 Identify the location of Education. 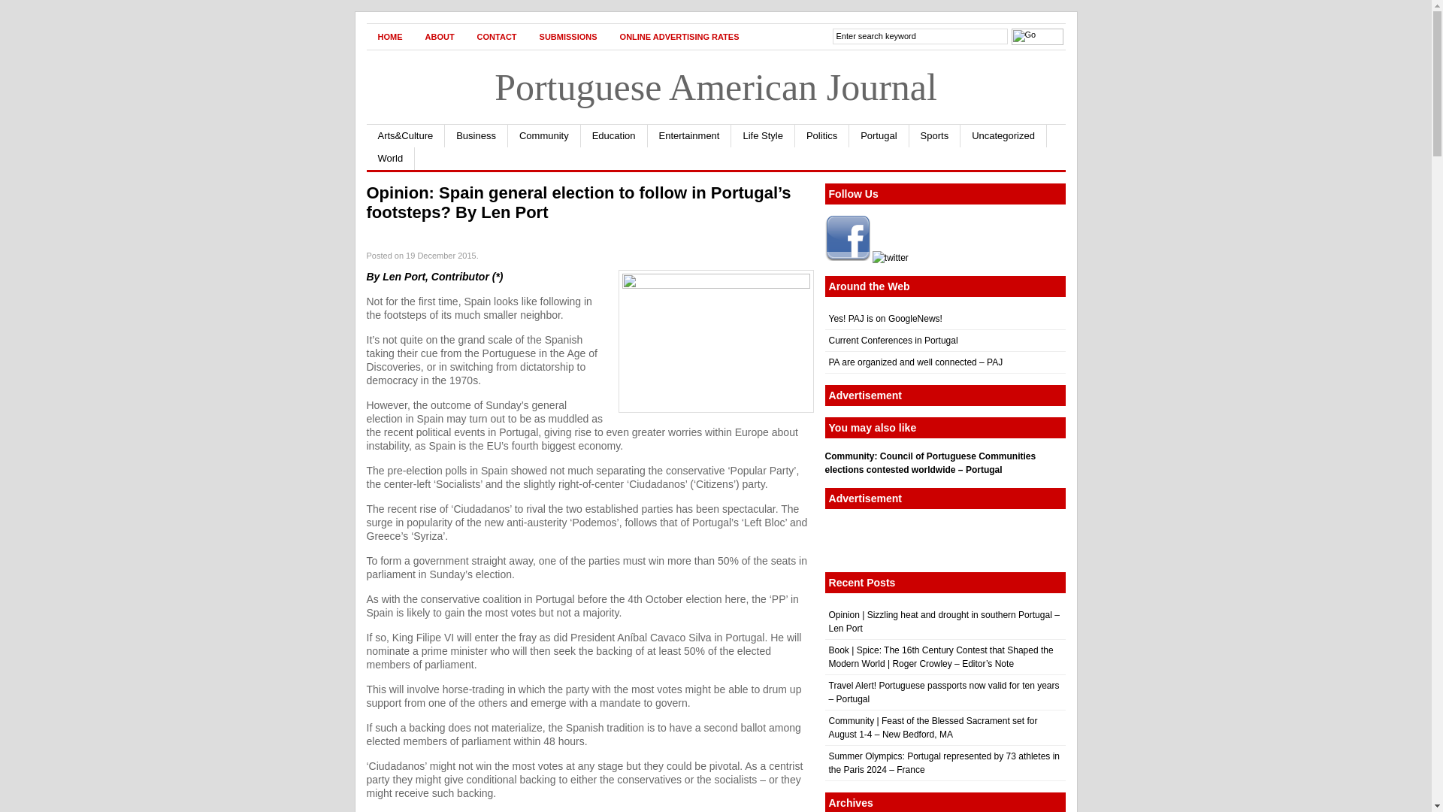
(615, 135).